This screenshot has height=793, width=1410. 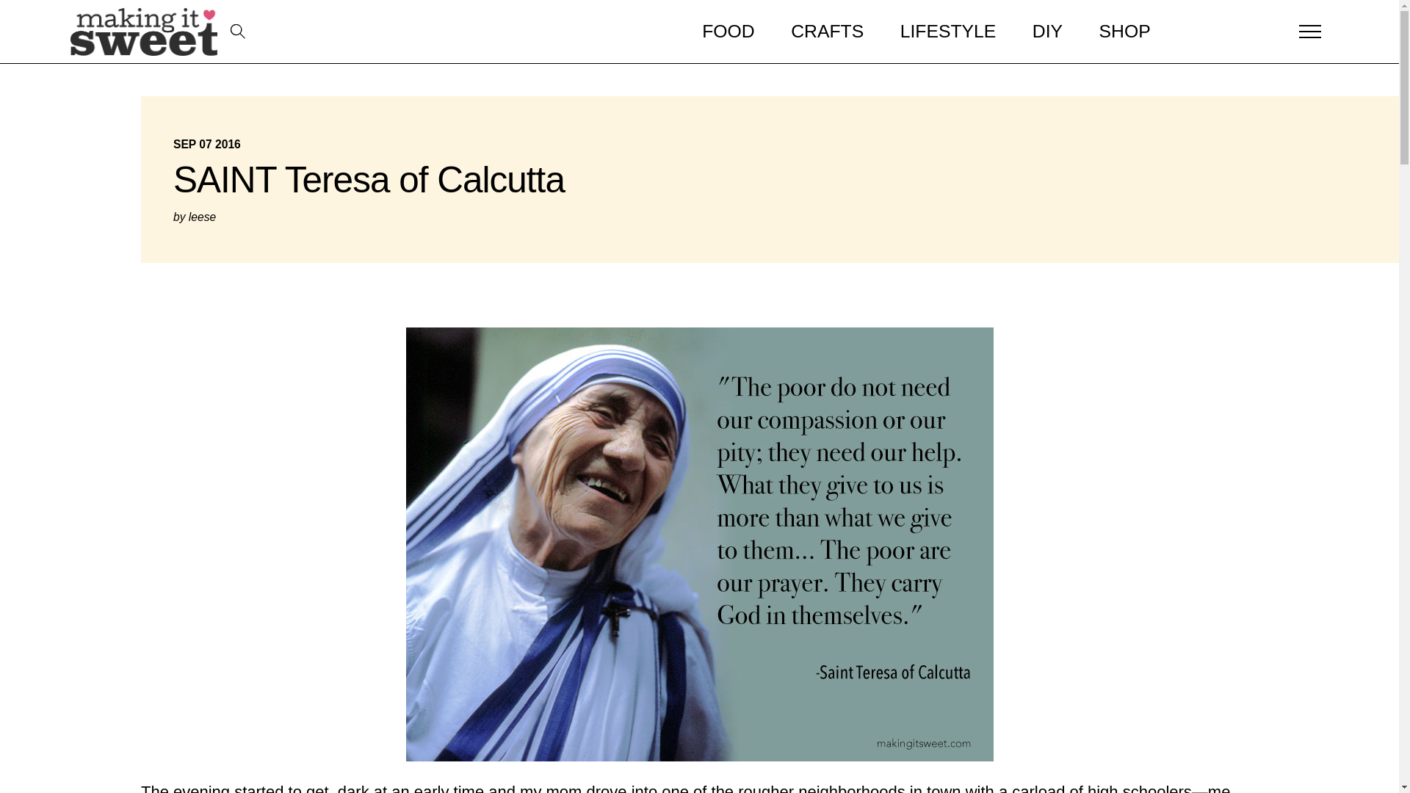 What do you see at coordinates (1047, 32) in the screenshot?
I see `DIY` at bounding box center [1047, 32].